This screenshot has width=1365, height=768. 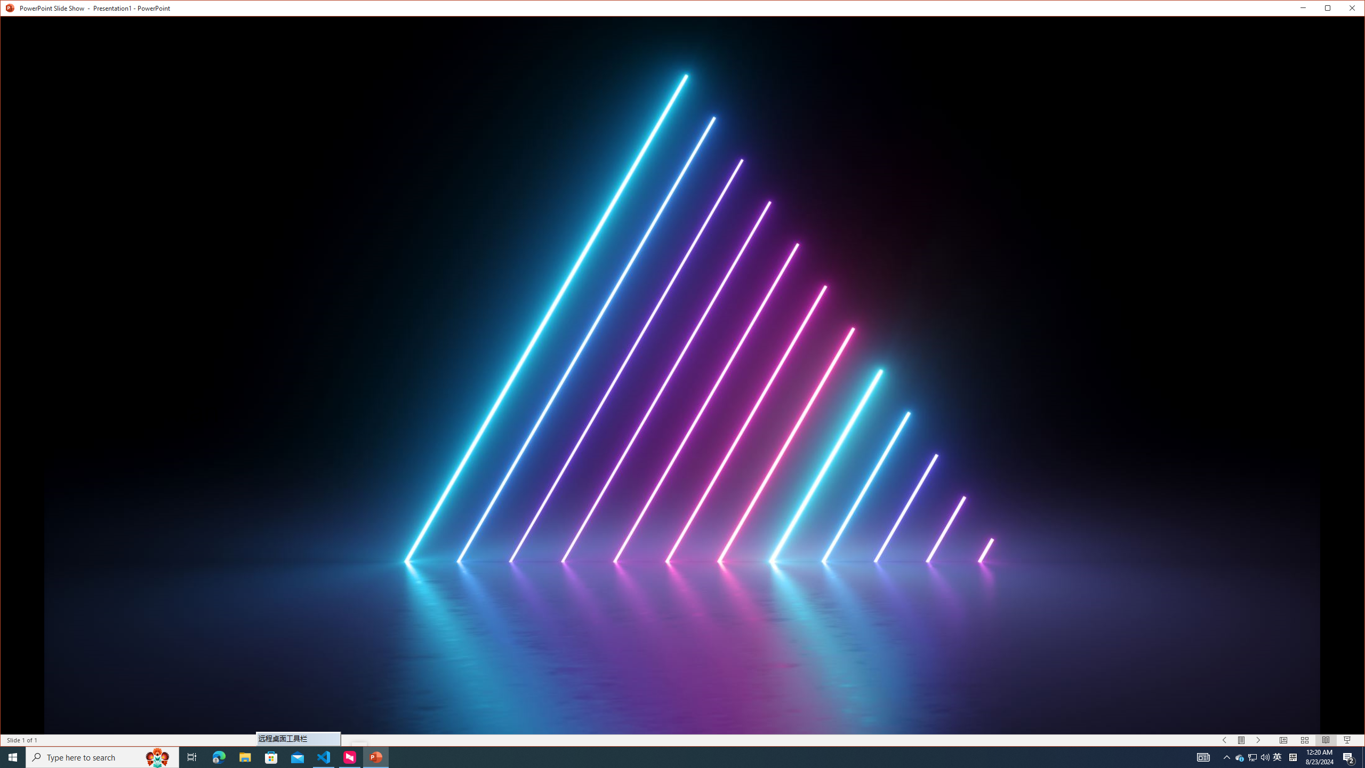 I want to click on Q2790: 100%, so click(x=1265, y=757).